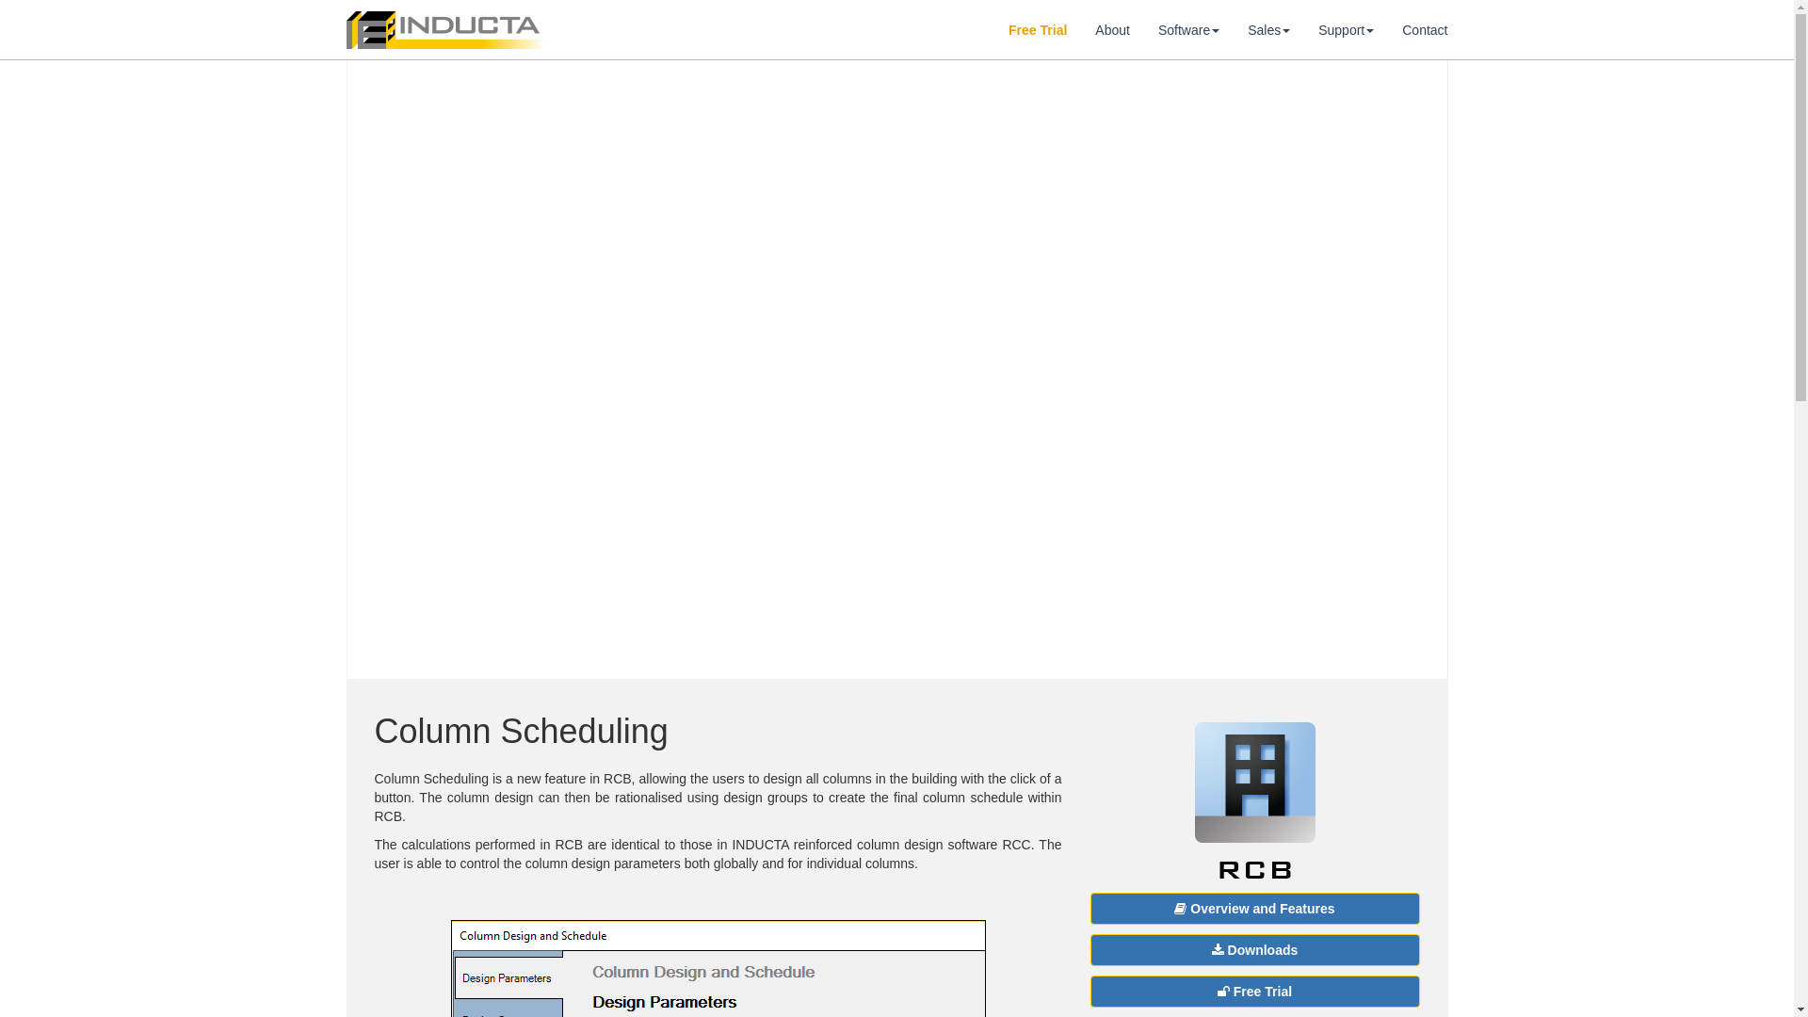 This screenshot has height=1017, width=1808. I want to click on Overview and Features, so click(1255, 909).